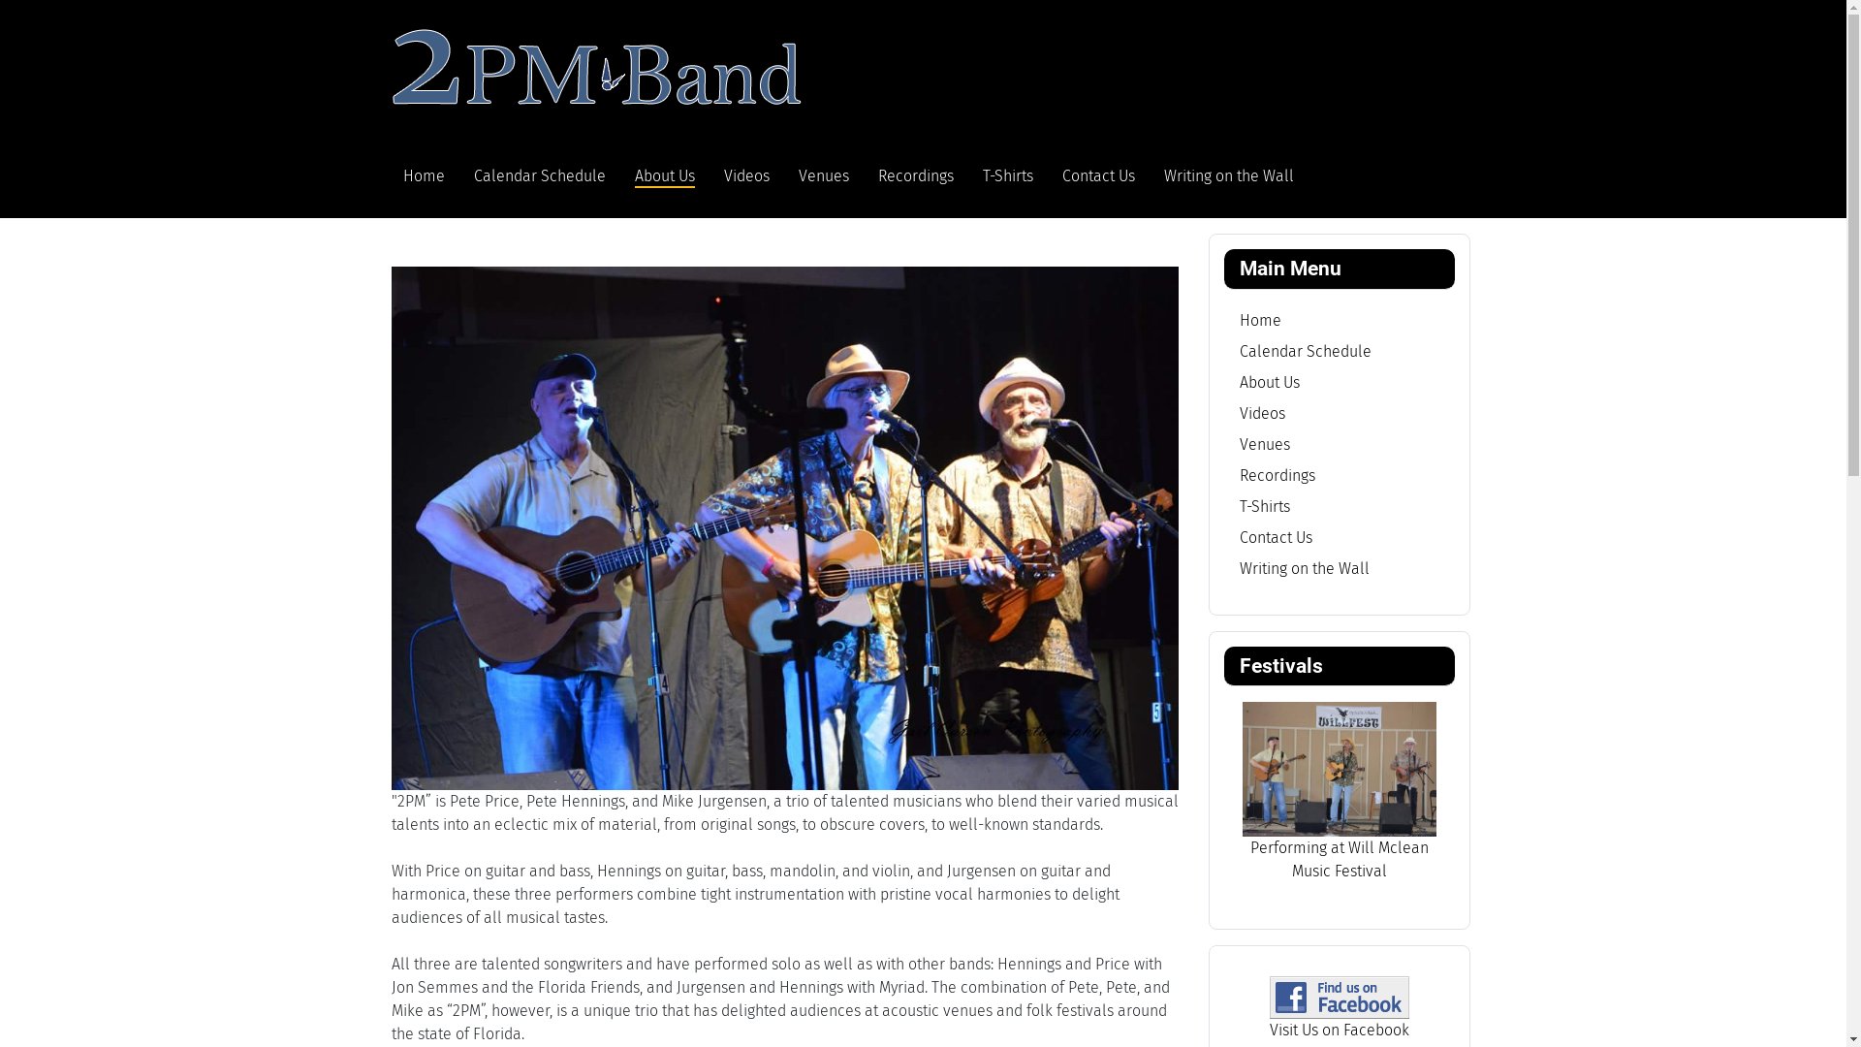 The width and height of the screenshot is (1861, 1047). Describe the element at coordinates (1305, 351) in the screenshot. I see `Calendar Schedule` at that location.